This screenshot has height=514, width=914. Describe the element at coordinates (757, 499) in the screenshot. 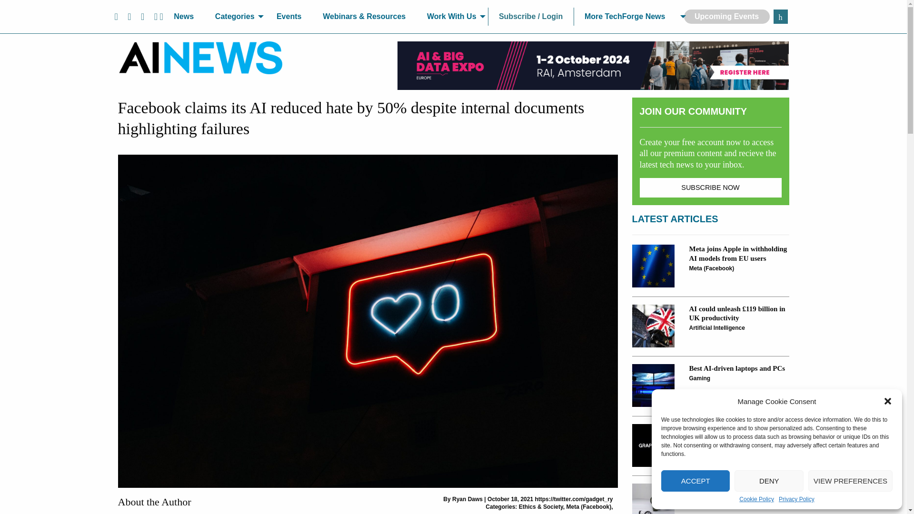

I see `Cookie Policy` at that location.